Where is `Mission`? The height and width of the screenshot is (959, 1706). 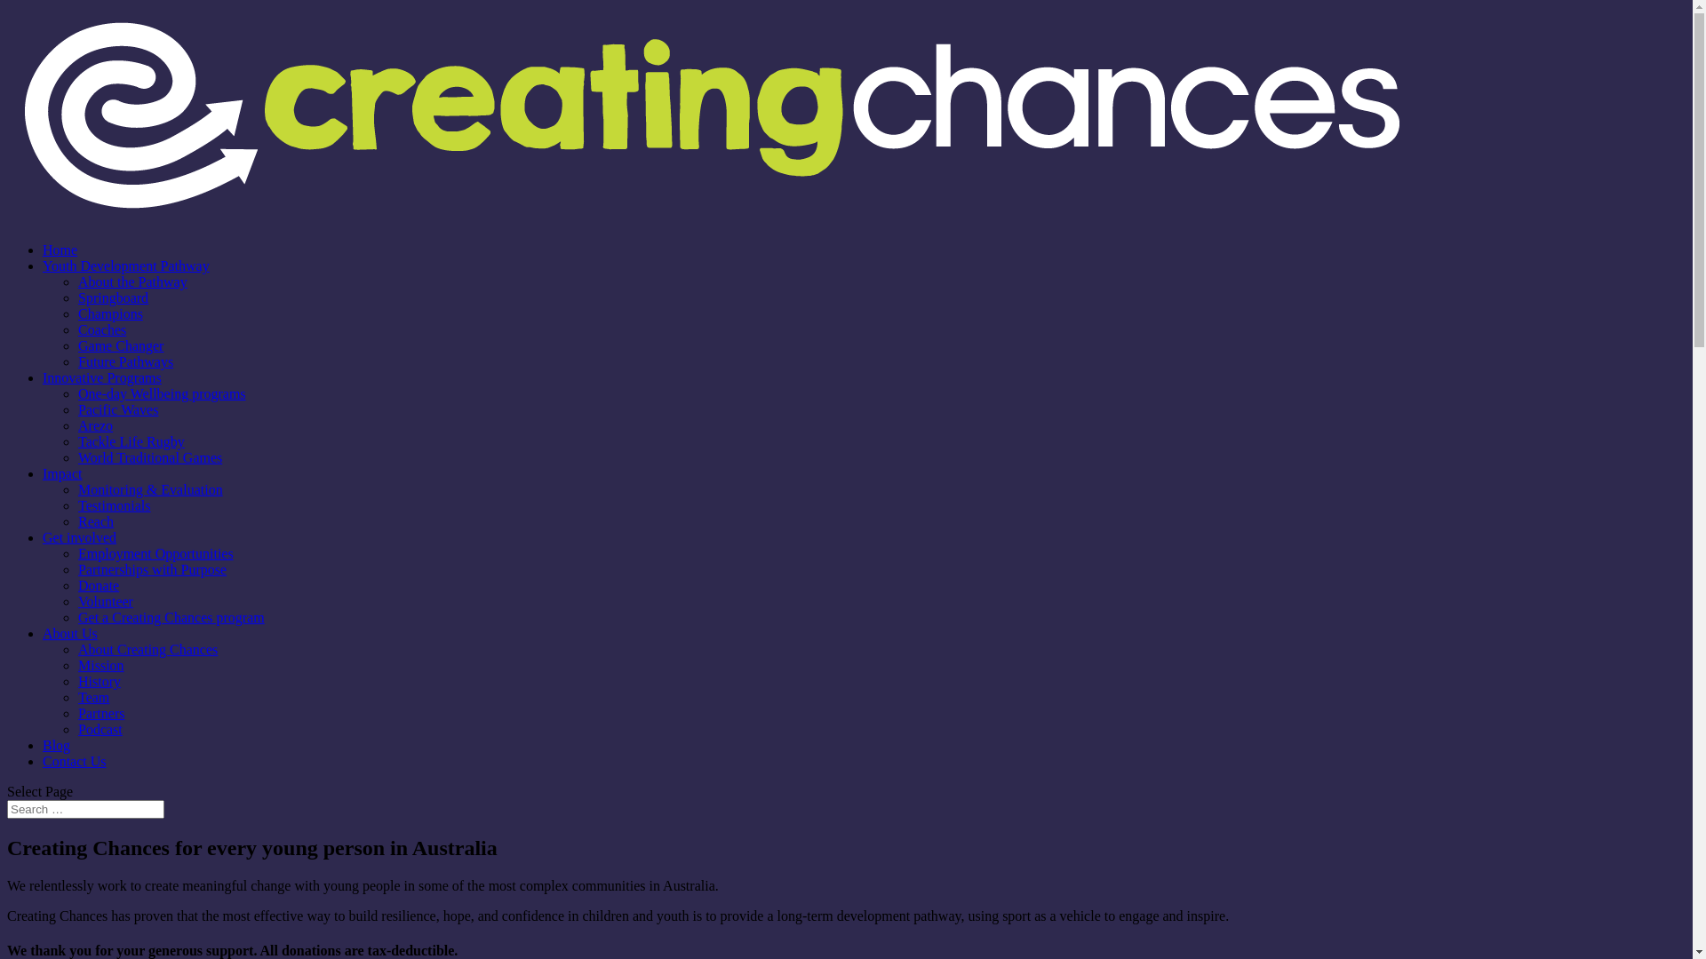
Mission is located at coordinates (101, 666).